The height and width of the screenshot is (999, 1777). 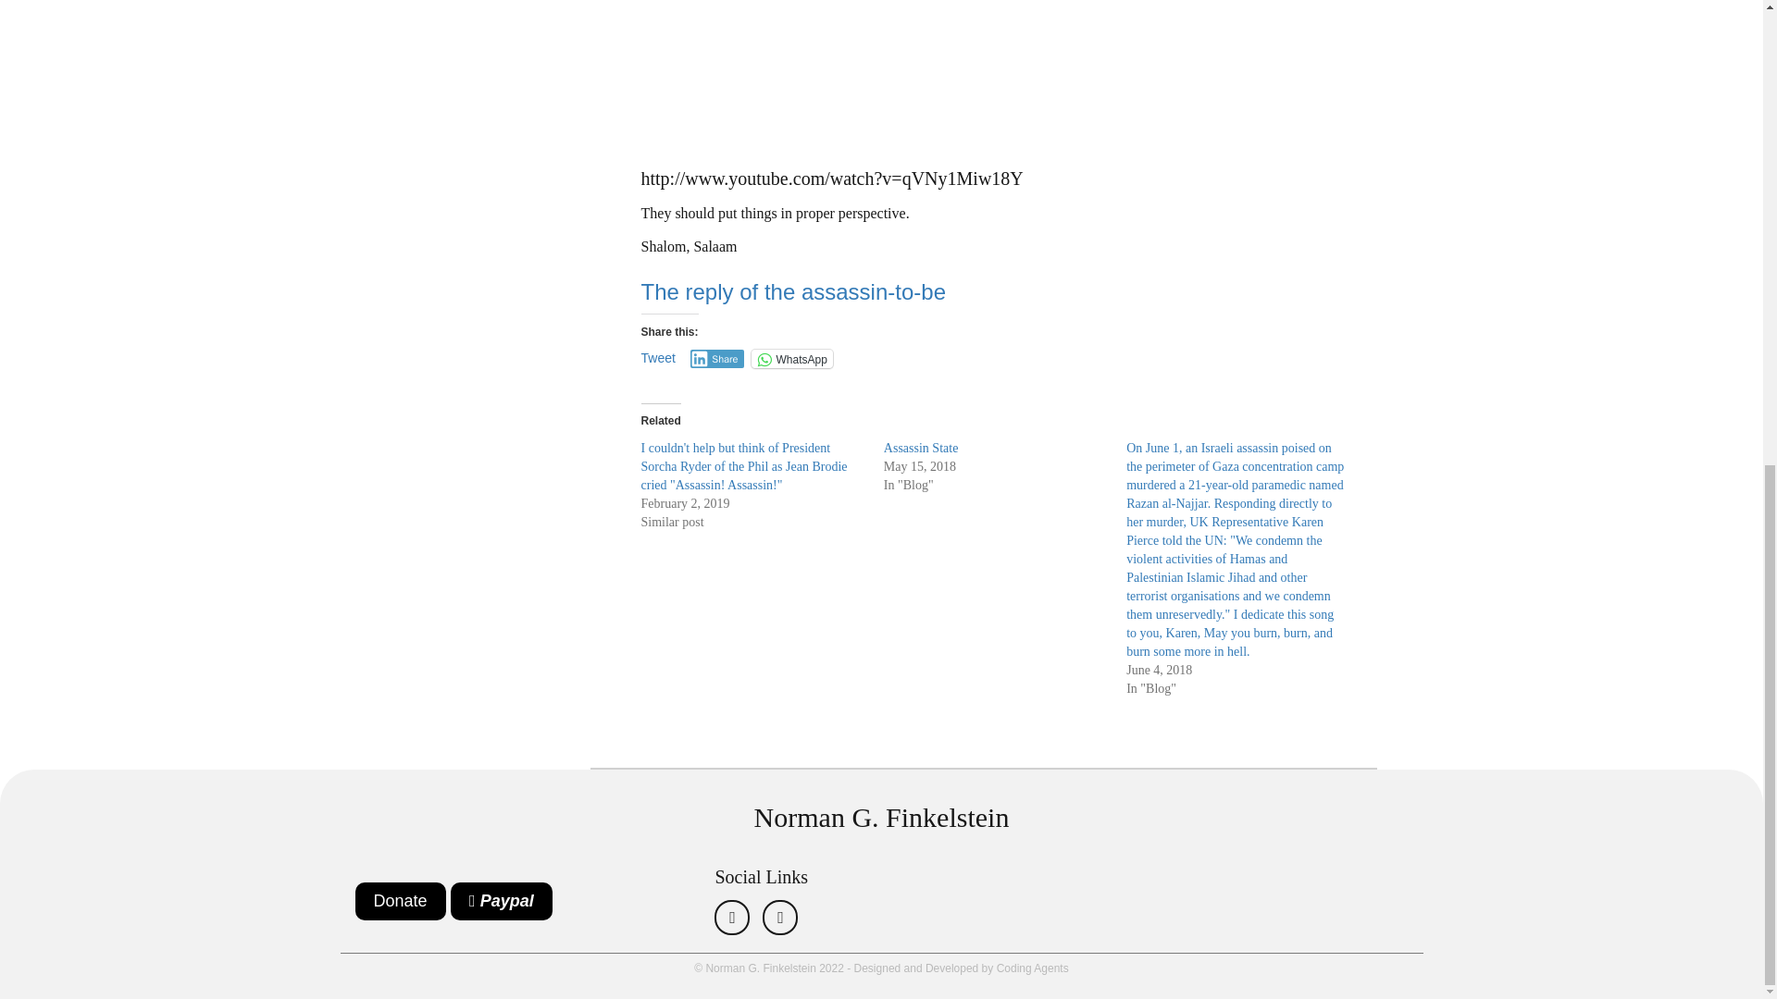 What do you see at coordinates (400, 901) in the screenshot?
I see `Donate` at bounding box center [400, 901].